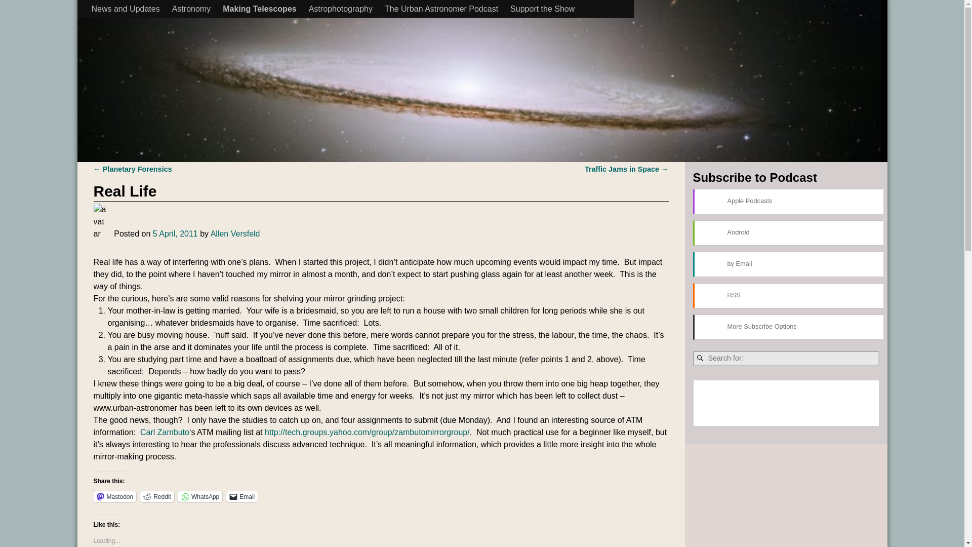 The height and width of the screenshot is (547, 972). Describe the element at coordinates (789, 233) in the screenshot. I see `Subscribe on Android` at that location.